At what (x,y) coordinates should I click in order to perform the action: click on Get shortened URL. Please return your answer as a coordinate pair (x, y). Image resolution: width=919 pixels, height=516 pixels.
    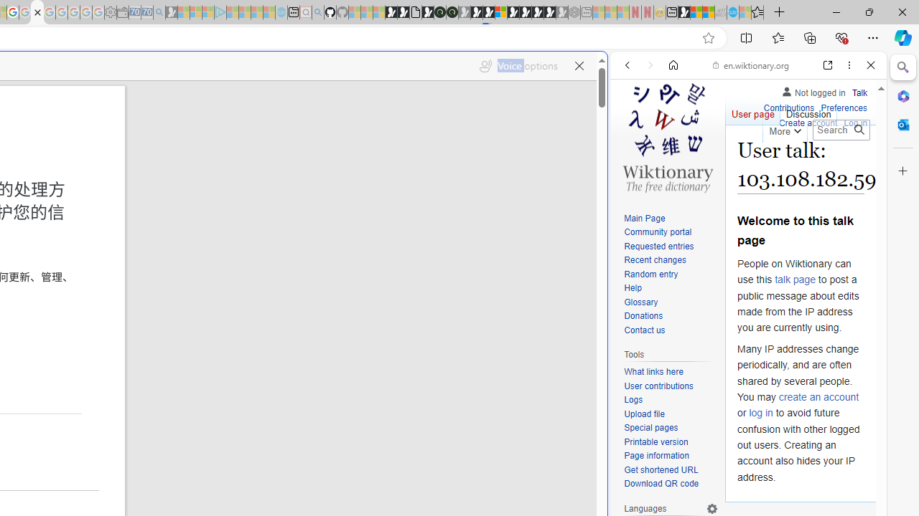
    Looking at the image, I should click on (671, 470).